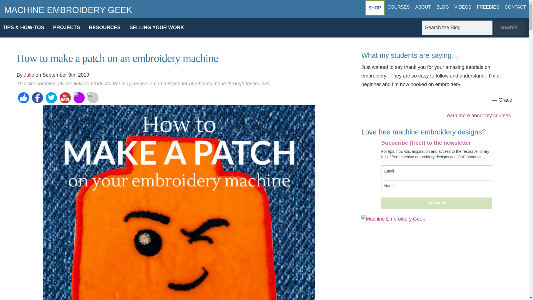  Describe the element at coordinates (29, 75) in the screenshot. I see `Julie` at that location.